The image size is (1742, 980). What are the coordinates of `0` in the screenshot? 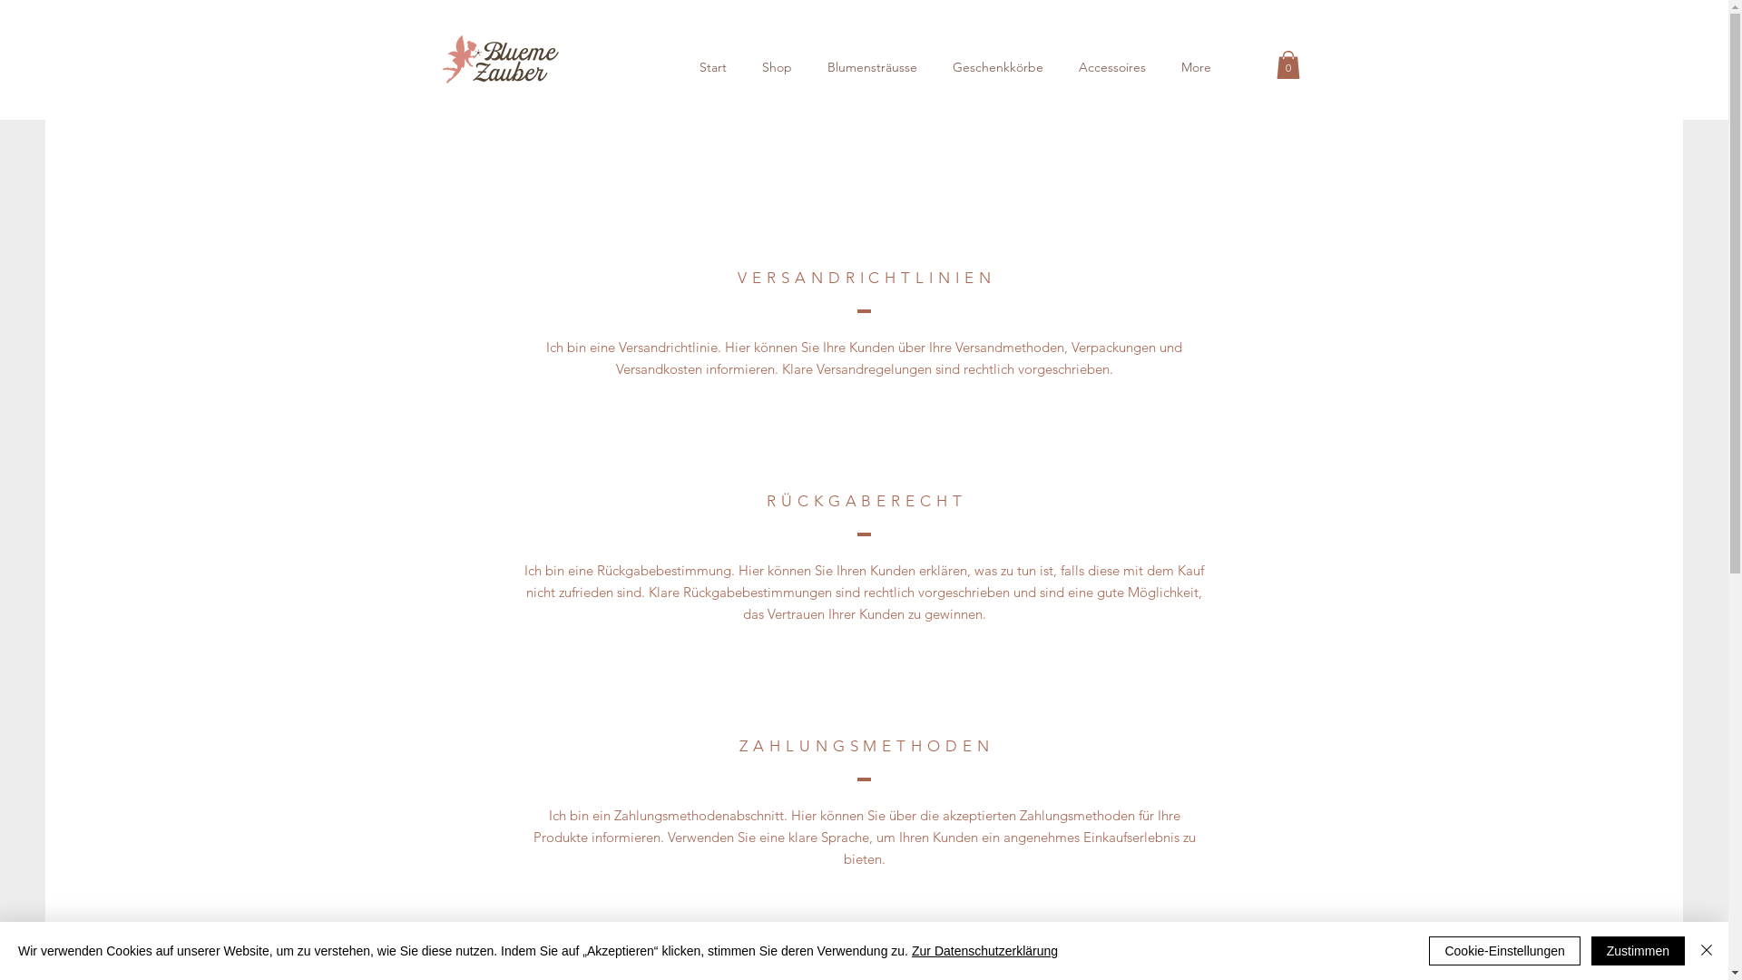 It's located at (1287, 65).